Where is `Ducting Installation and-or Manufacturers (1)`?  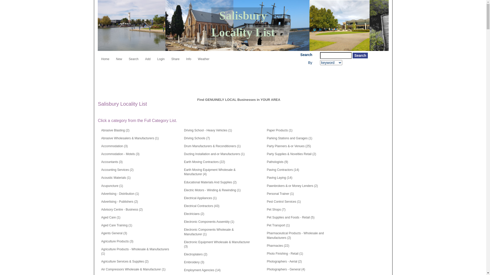 Ducting Installation and-or Manufacturers (1) is located at coordinates (214, 154).